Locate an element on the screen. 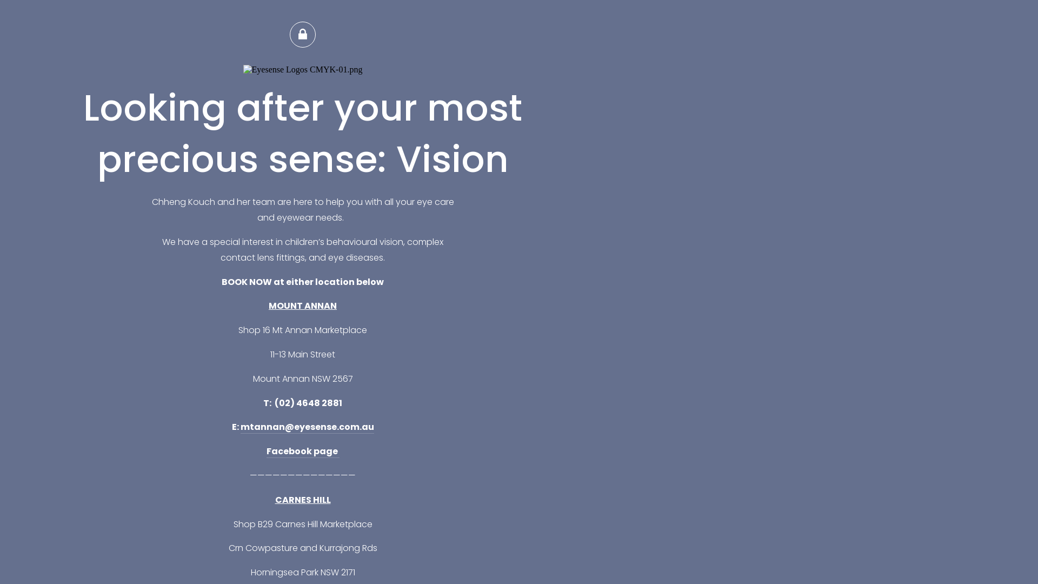  Facebook page  is located at coordinates (302, 452).